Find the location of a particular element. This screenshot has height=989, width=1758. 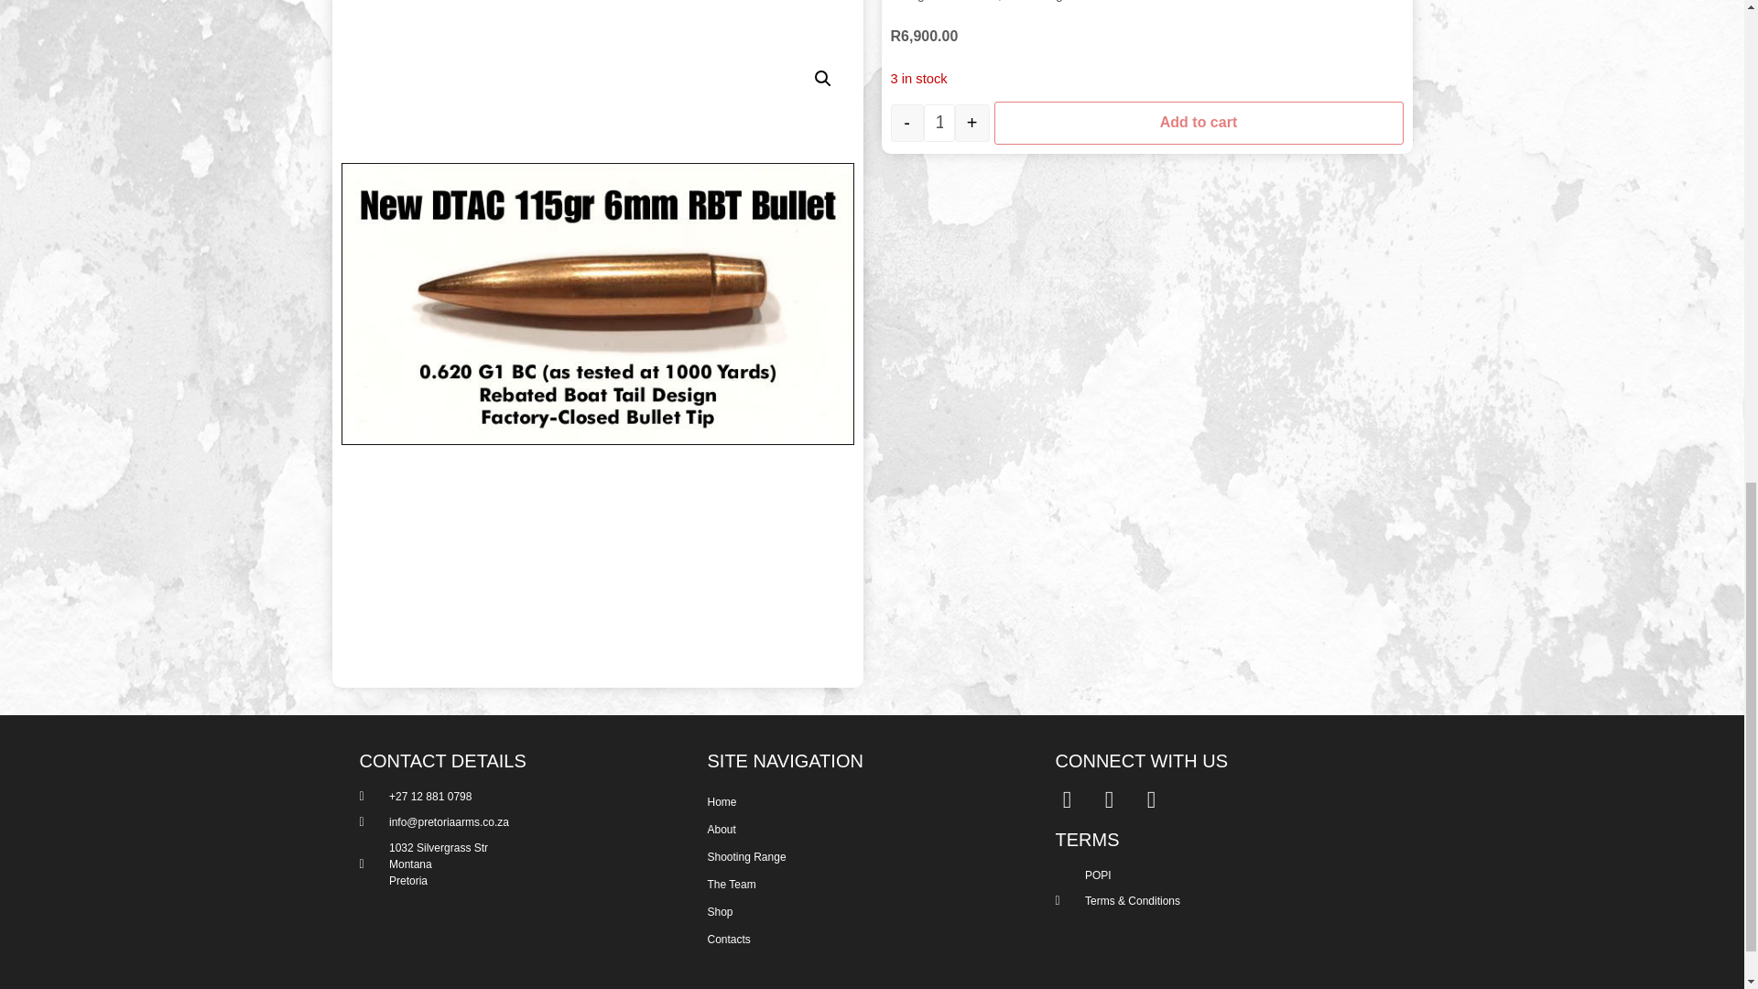

About is located at coordinates (863, 830).